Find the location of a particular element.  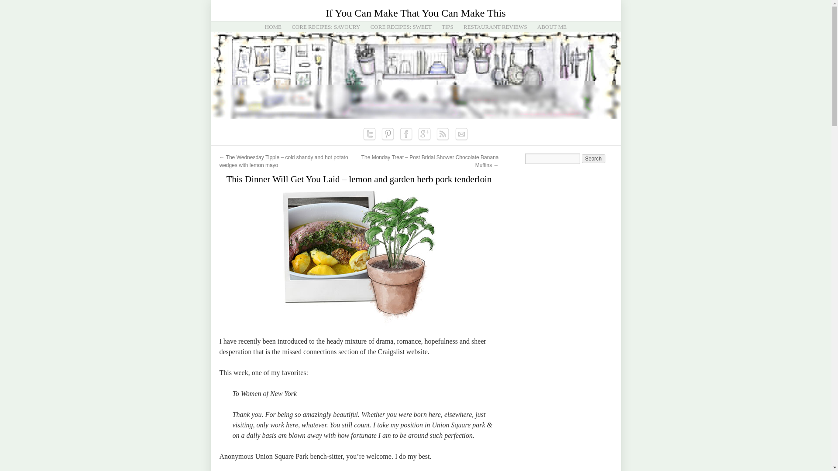

ABOUT ME is located at coordinates (552, 27).